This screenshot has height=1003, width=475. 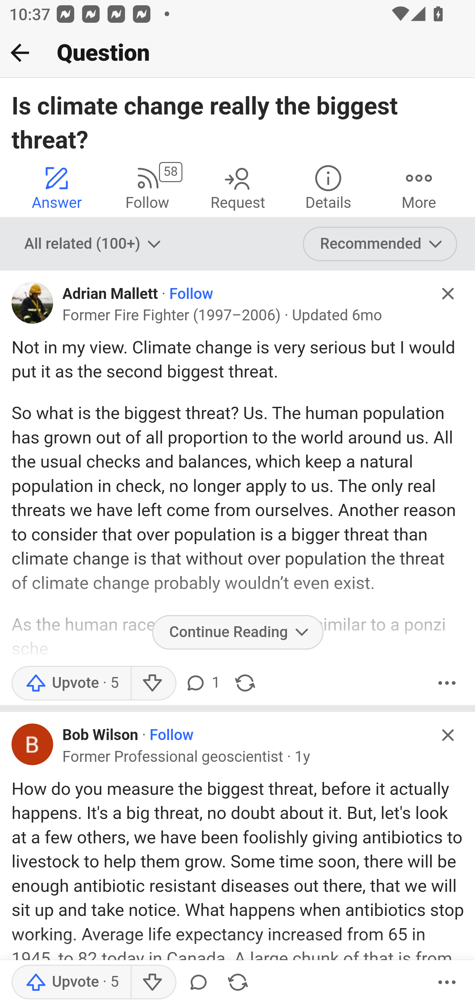 What do you see at coordinates (447, 682) in the screenshot?
I see `More` at bounding box center [447, 682].